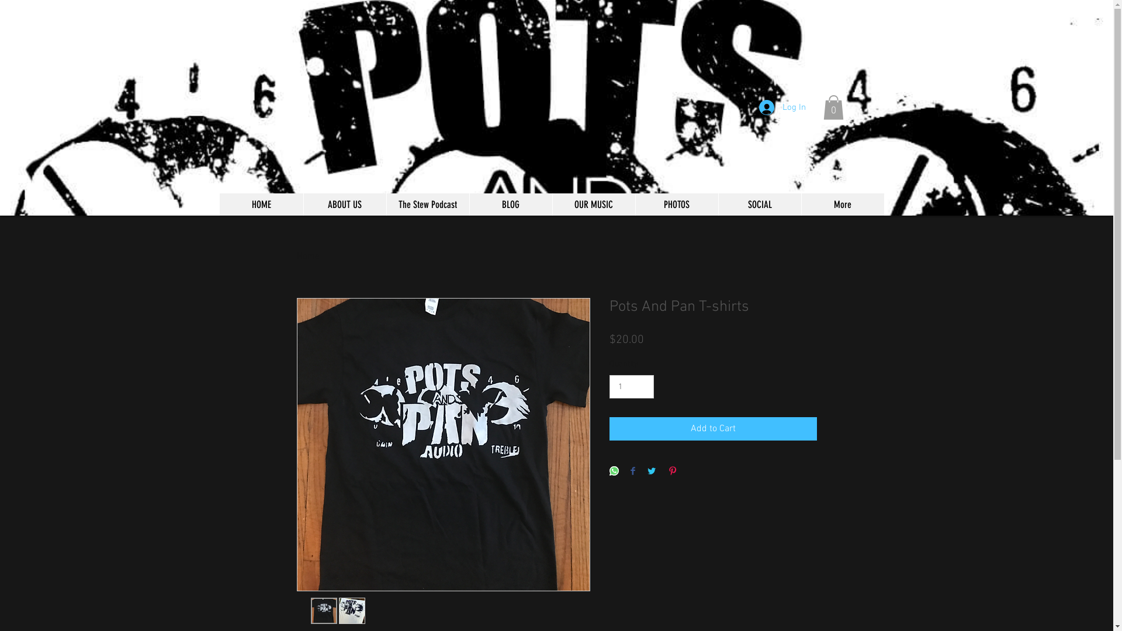  Describe the element at coordinates (593, 204) in the screenshot. I see `OUR MUSIC` at that location.